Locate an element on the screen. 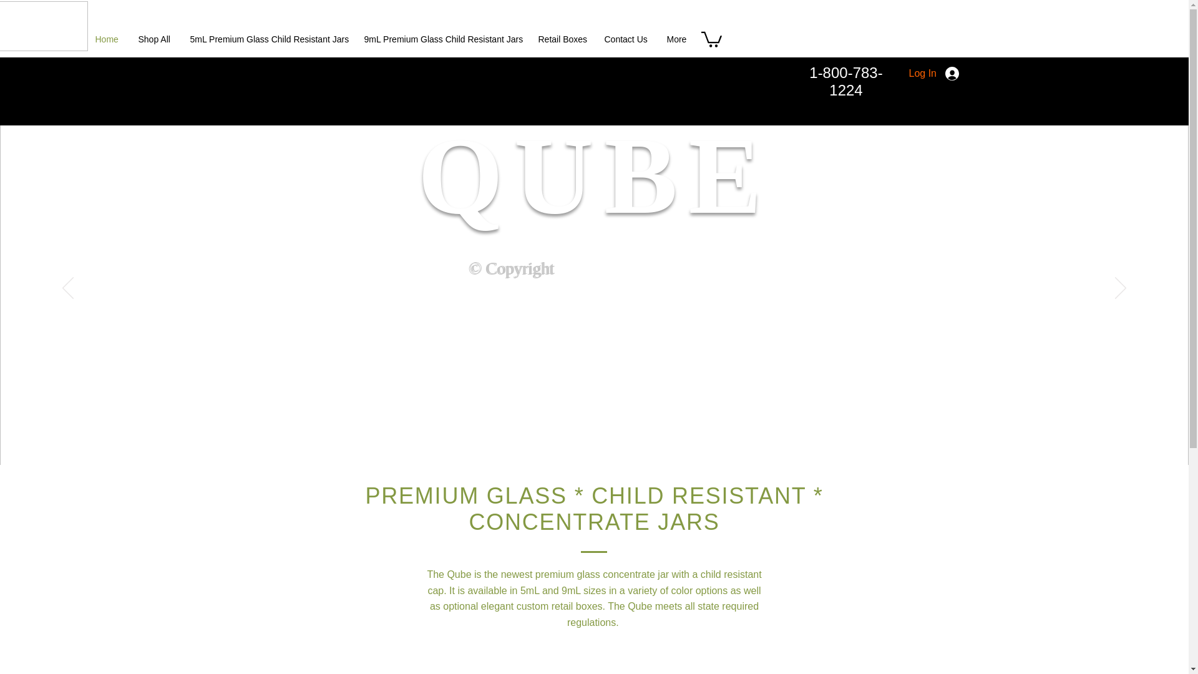 The height and width of the screenshot is (674, 1198). 9mL Premium Glass Child Resistant Jars is located at coordinates (441, 39).